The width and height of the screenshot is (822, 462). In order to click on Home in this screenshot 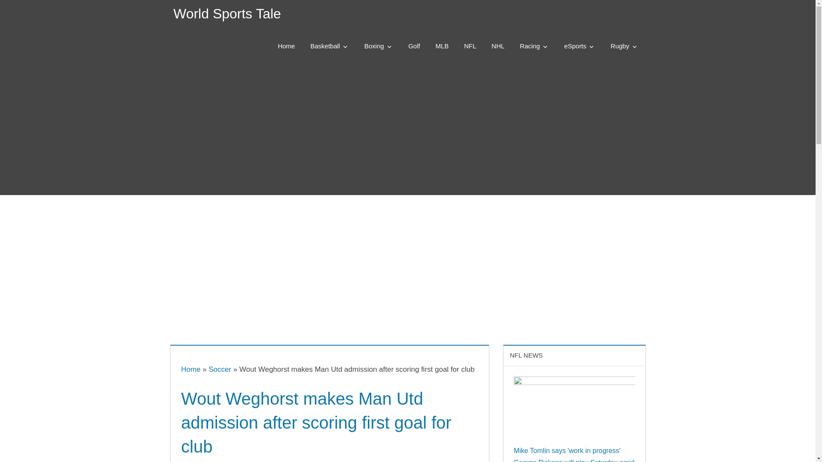, I will do `click(286, 46)`.